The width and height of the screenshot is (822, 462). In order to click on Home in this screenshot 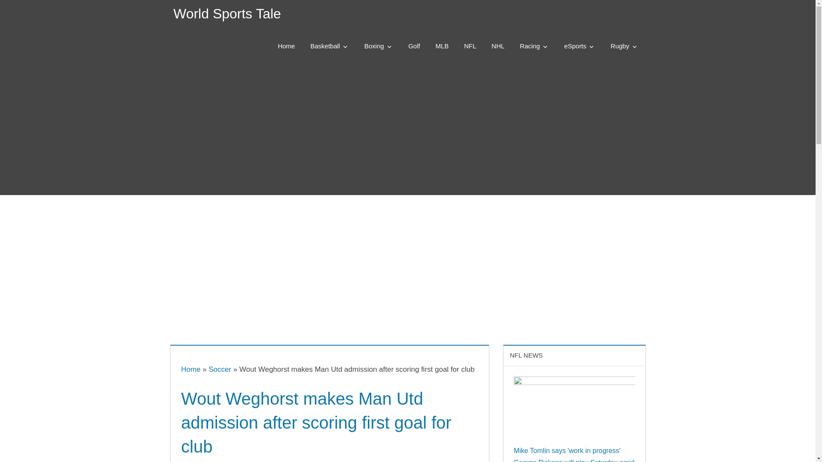, I will do `click(286, 46)`.